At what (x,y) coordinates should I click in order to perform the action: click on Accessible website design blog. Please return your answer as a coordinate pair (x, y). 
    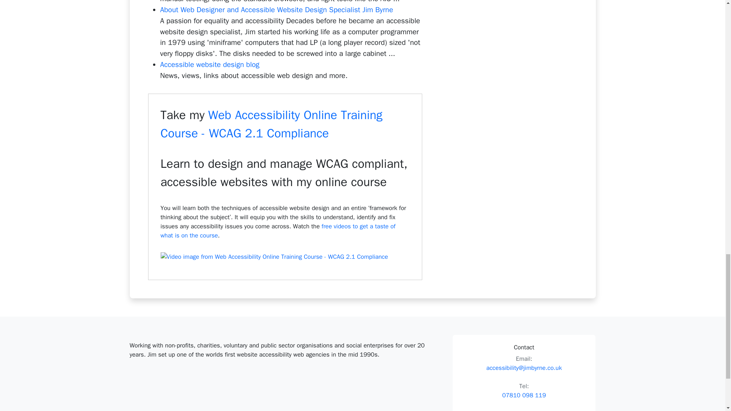
    Looking at the image, I should click on (209, 65).